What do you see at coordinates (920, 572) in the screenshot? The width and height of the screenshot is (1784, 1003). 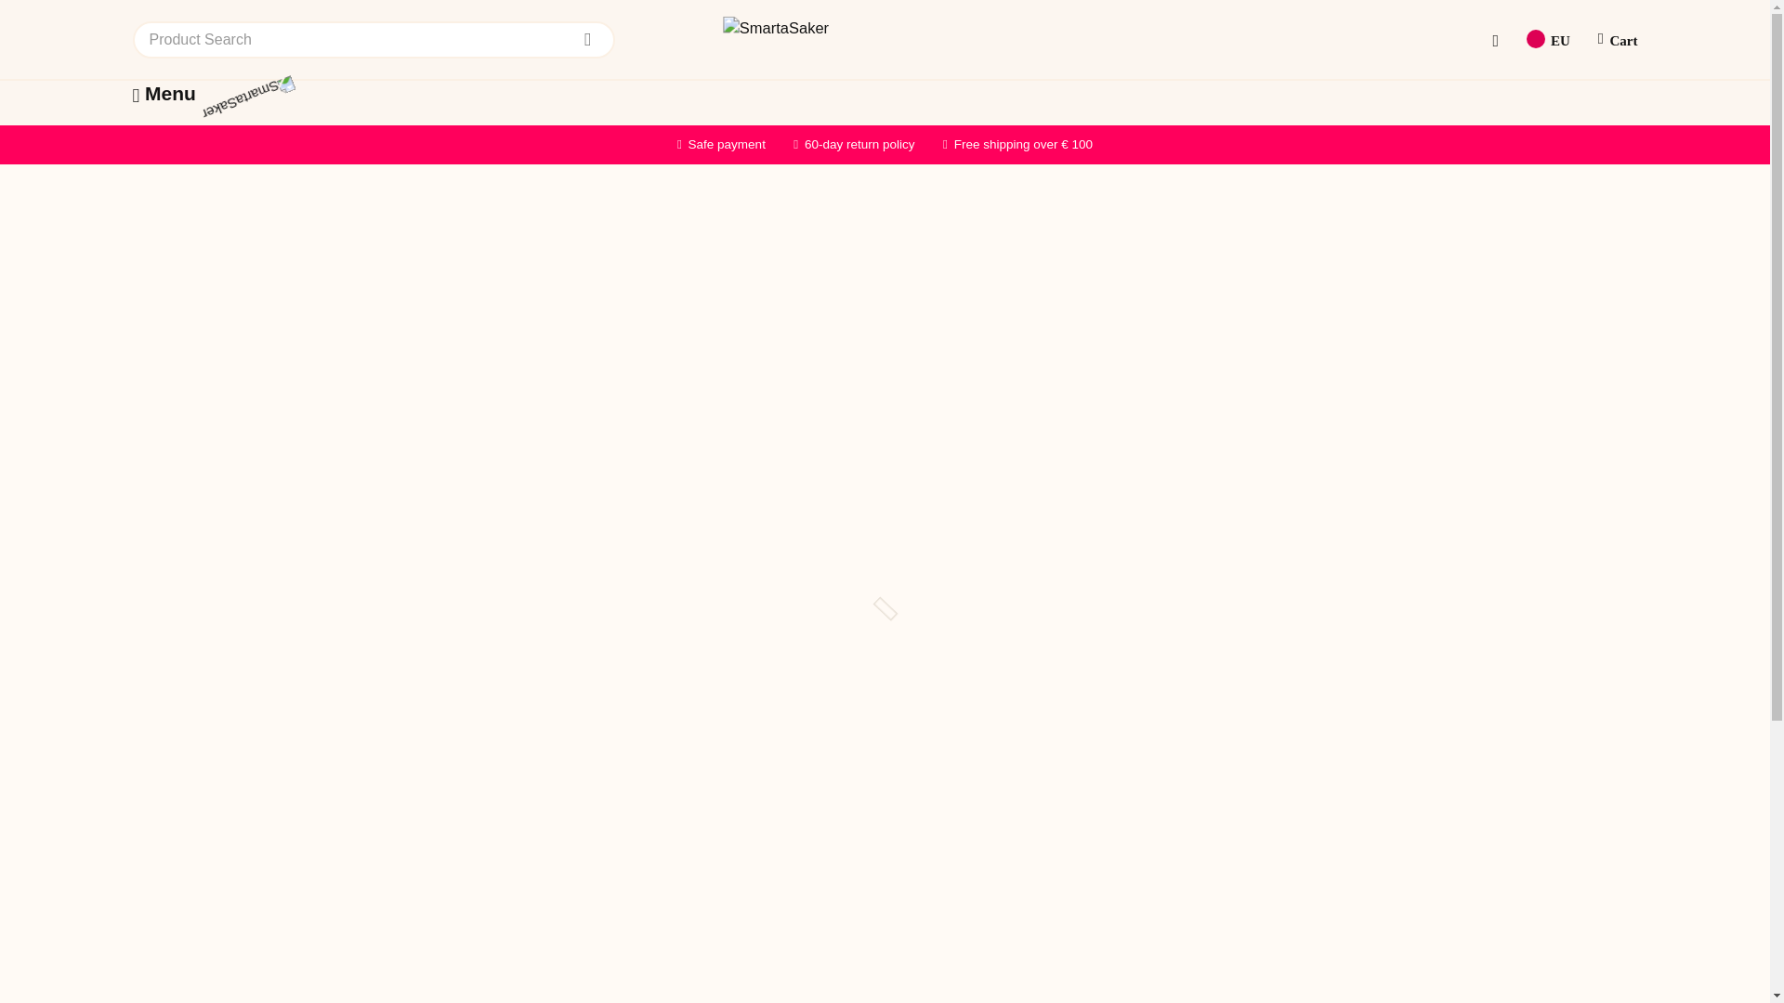 I see `vviutv` at bounding box center [920, 572].